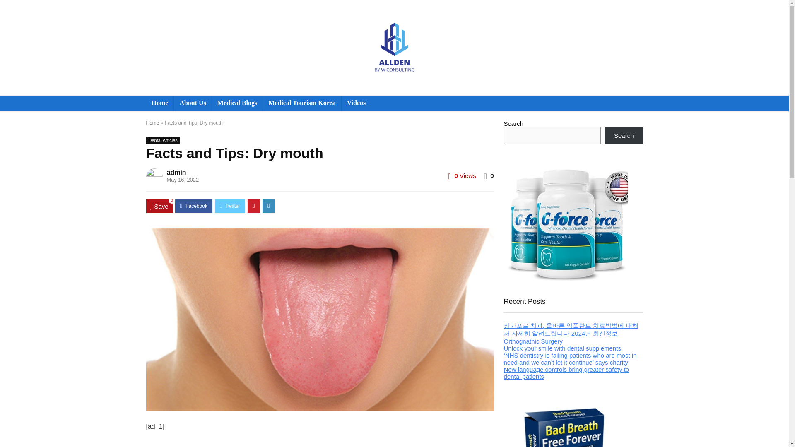  Describe the element at coordinates (237, 103) in the screenshot. I see `Medical Blogs` at that location.